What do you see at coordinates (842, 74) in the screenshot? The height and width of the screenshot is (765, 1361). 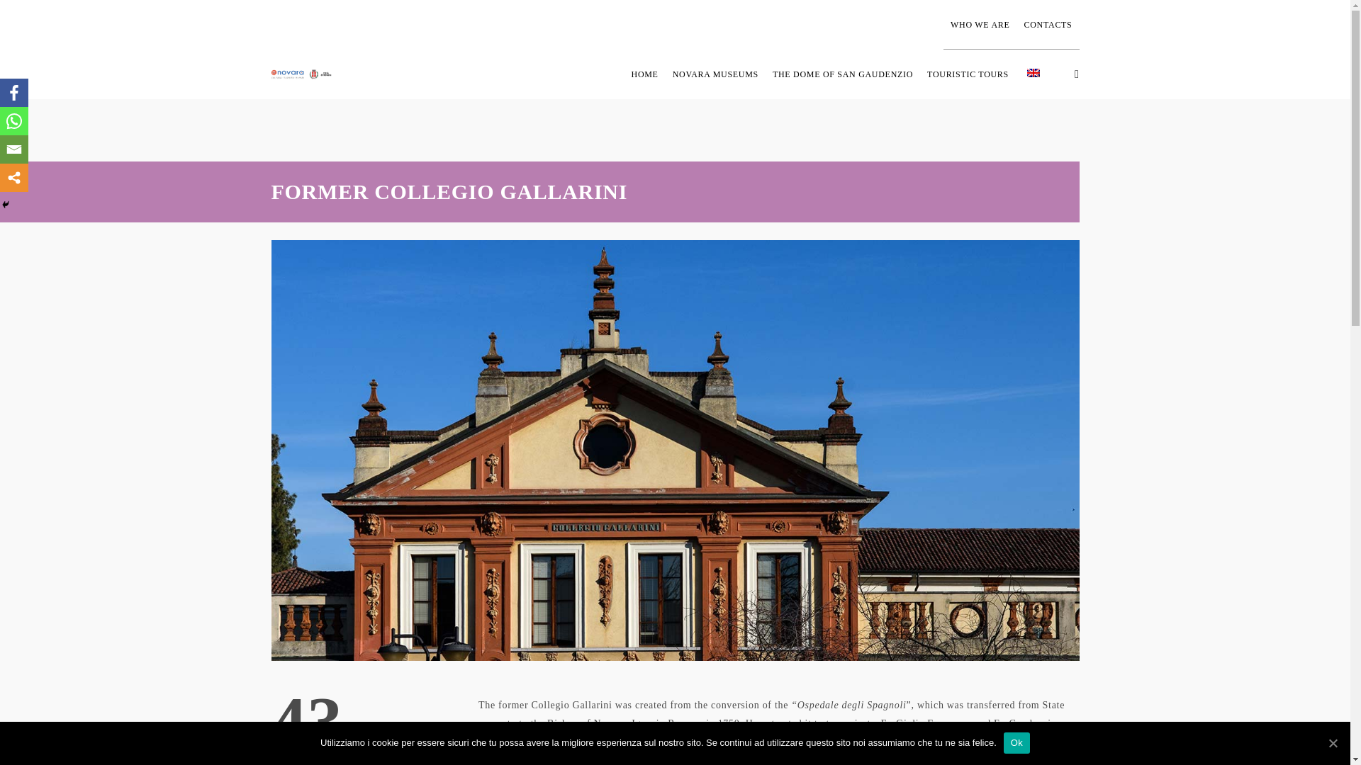 I see `THE DOME OF SAN GAUDENZIO` at bounding box center [842, 74].